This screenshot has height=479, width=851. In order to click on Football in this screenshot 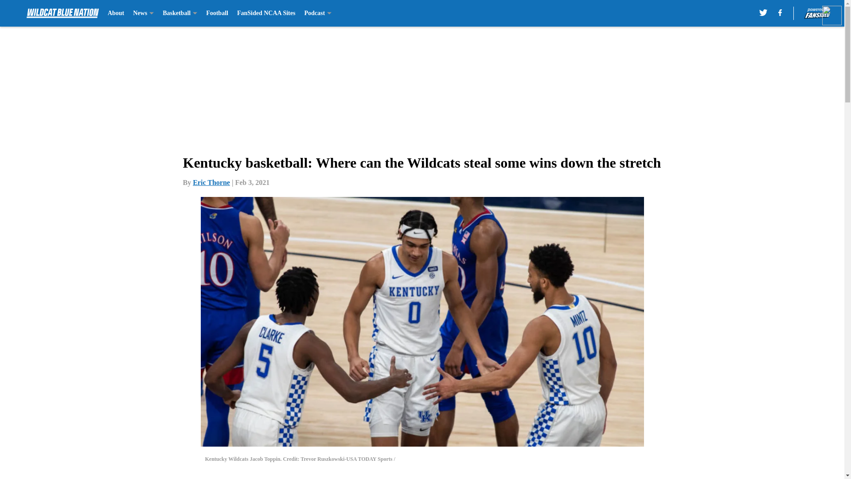, I will do `click(217, 13)`.